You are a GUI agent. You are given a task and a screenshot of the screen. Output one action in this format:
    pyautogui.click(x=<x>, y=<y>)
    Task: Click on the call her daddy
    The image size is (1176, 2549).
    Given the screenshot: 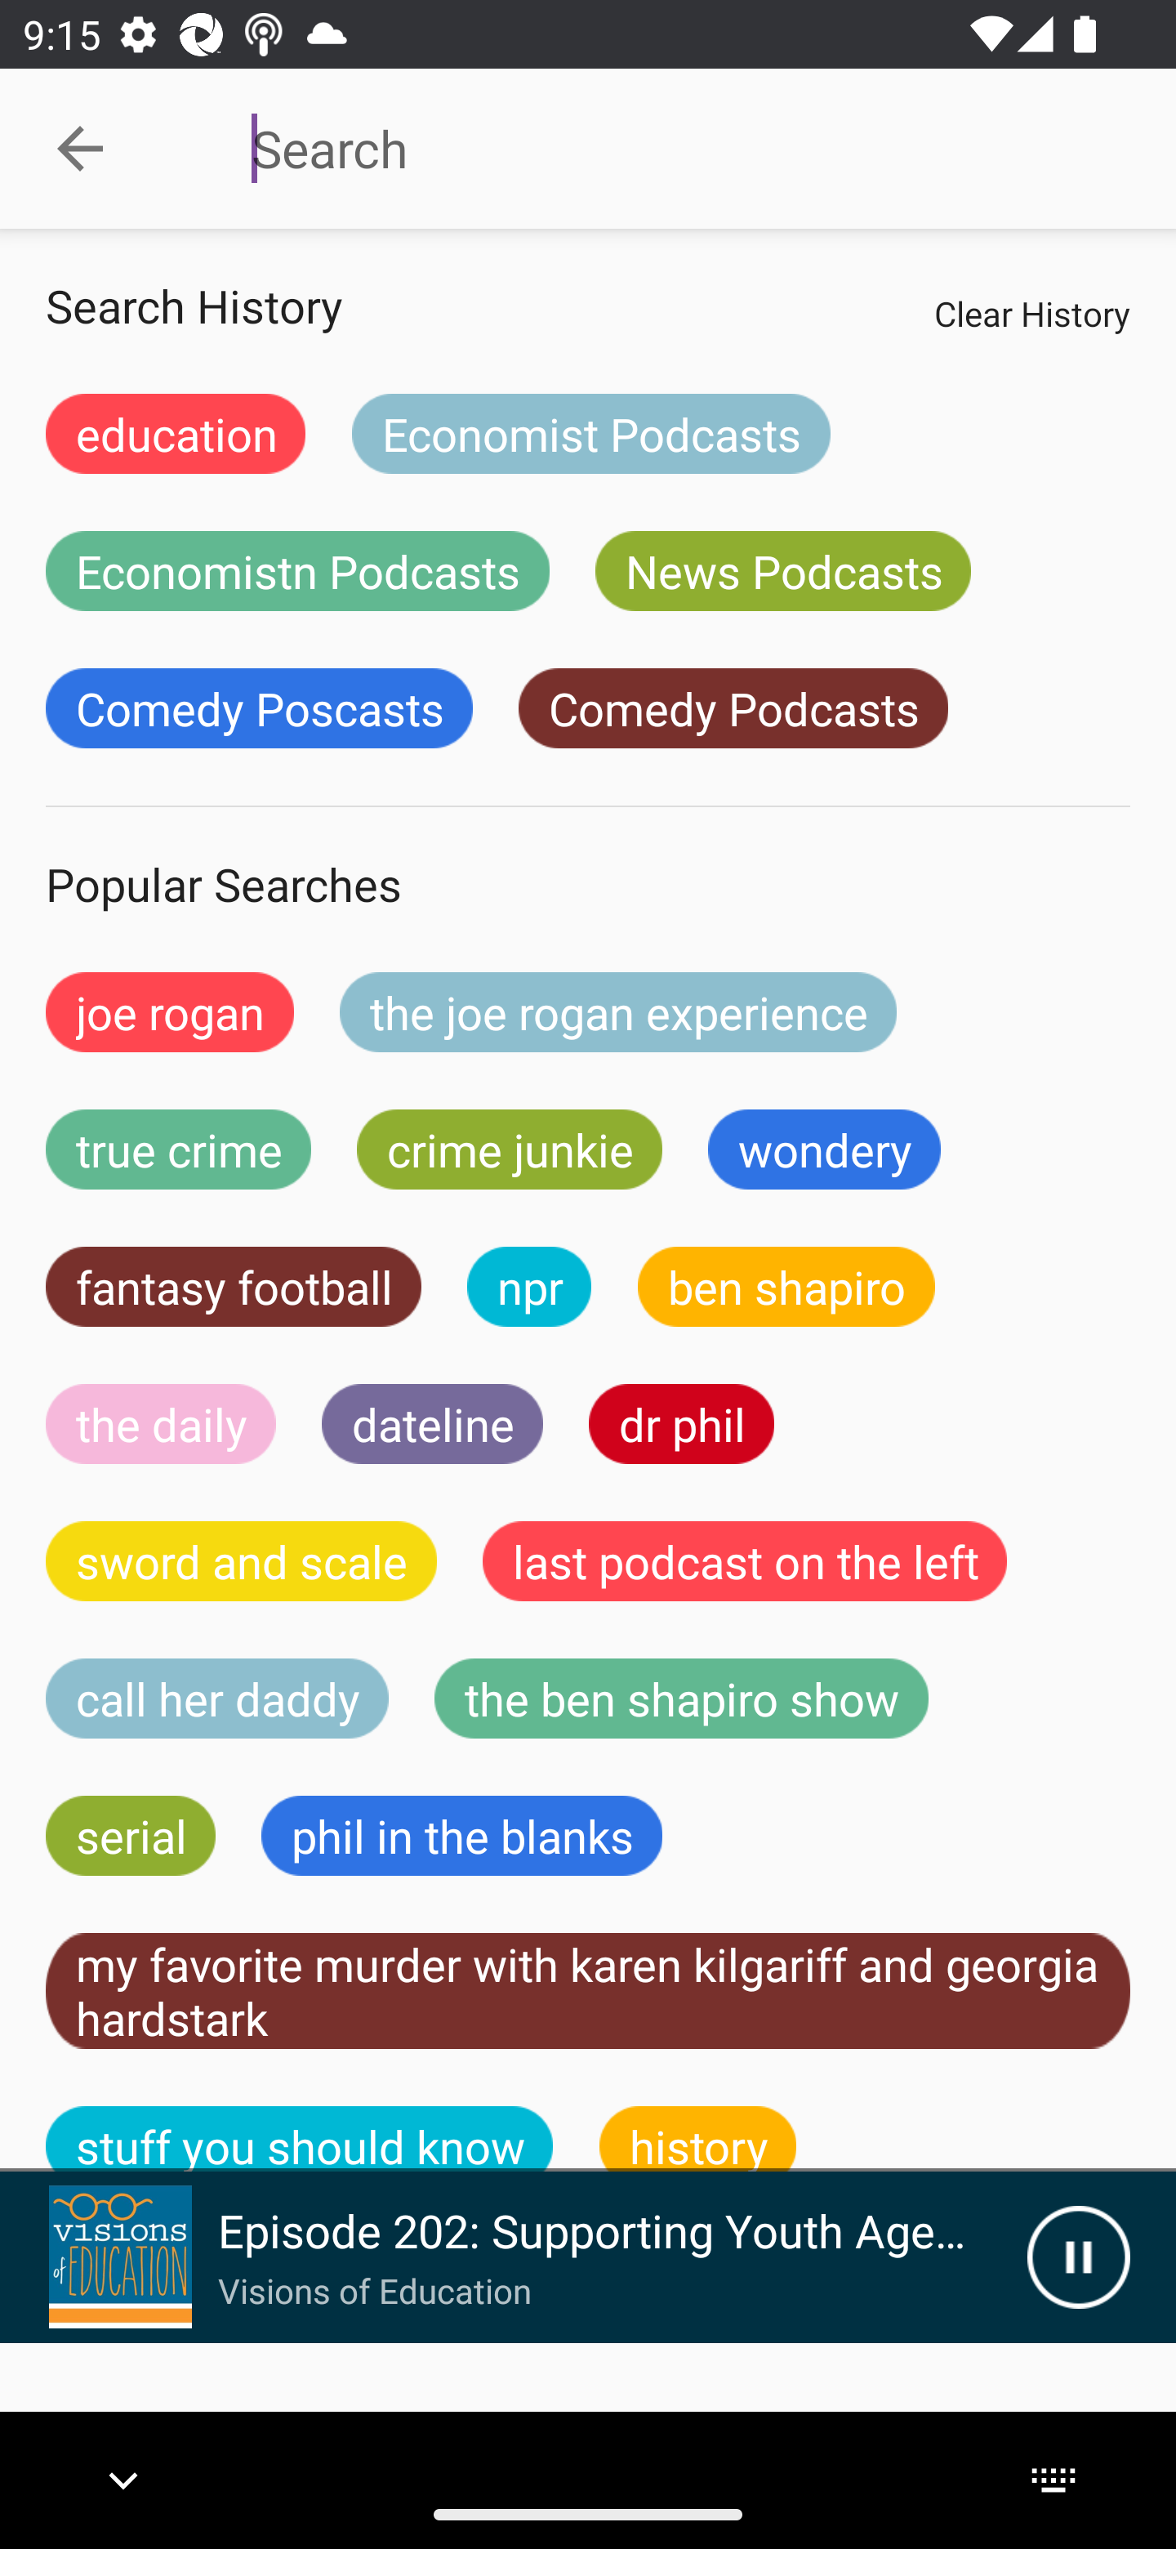 What is the action you would take?
    pyautogui.click(x=217, y=1699)
    